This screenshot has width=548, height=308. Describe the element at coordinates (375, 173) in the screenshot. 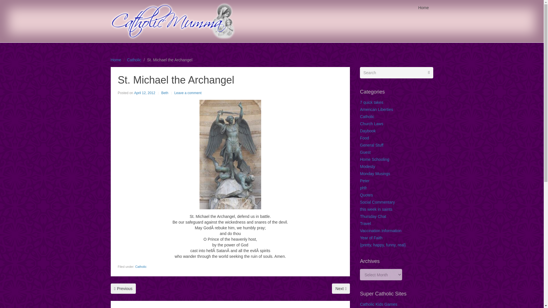

I see `Monday Musings` at that location.